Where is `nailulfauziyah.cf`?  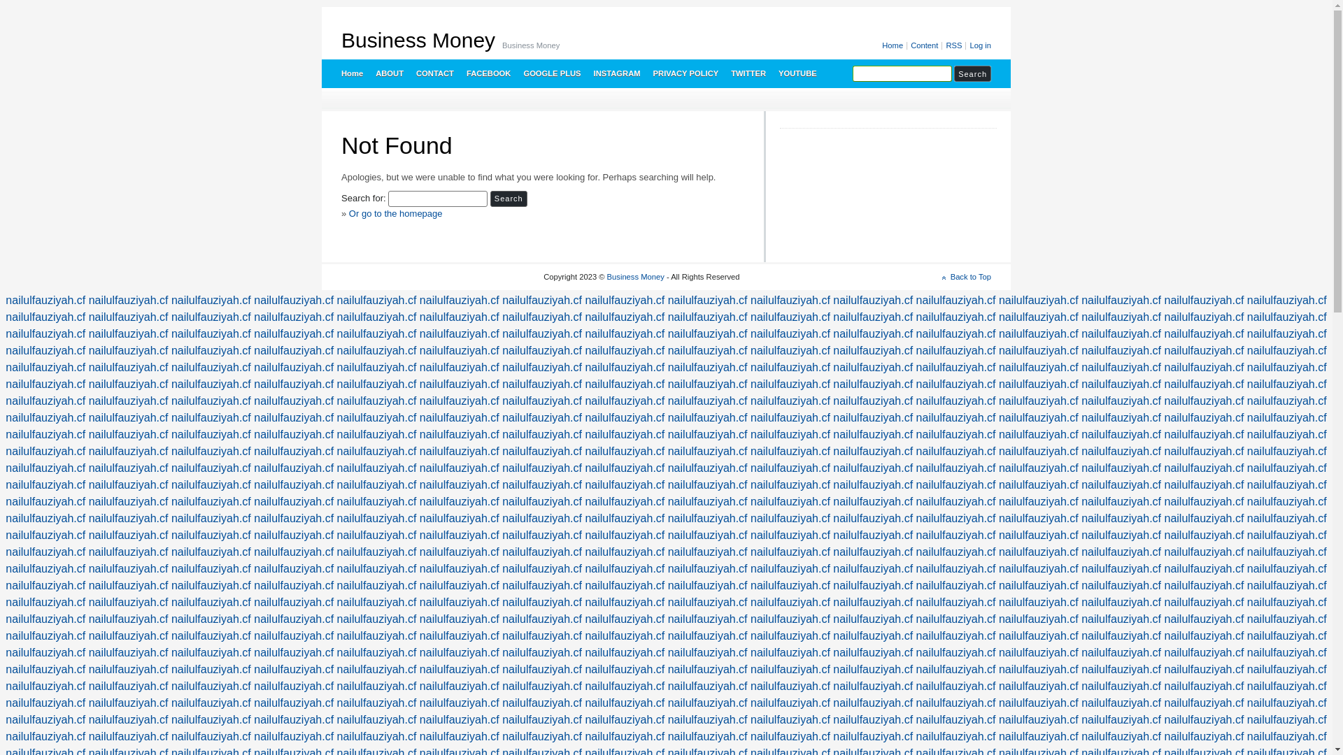 nailulfauziyah.cf is located at coordinates (211, 720).